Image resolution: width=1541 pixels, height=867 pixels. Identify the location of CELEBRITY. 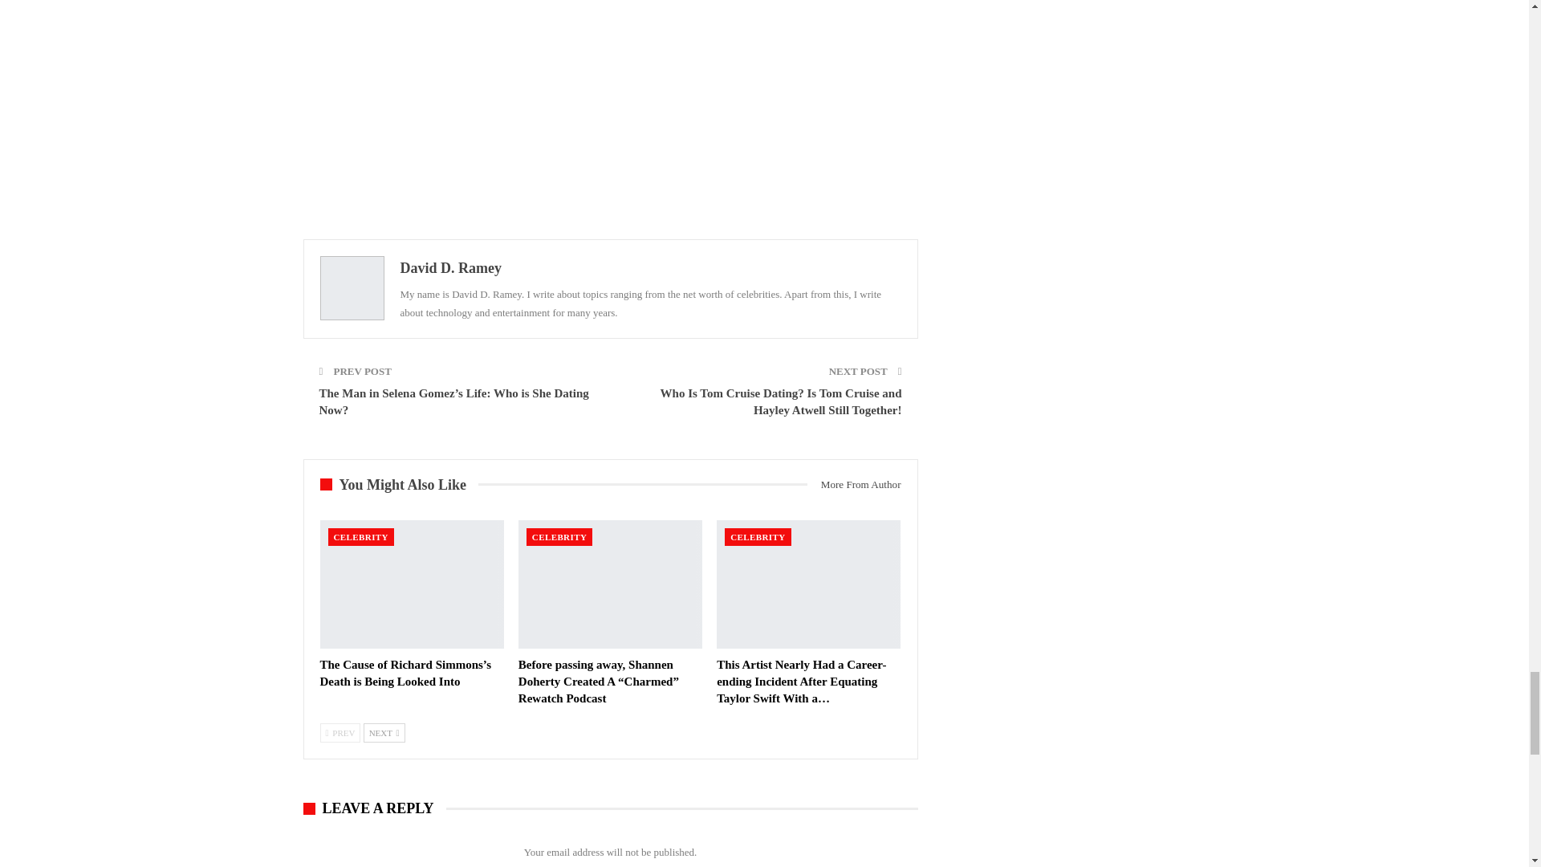
(559, 537).